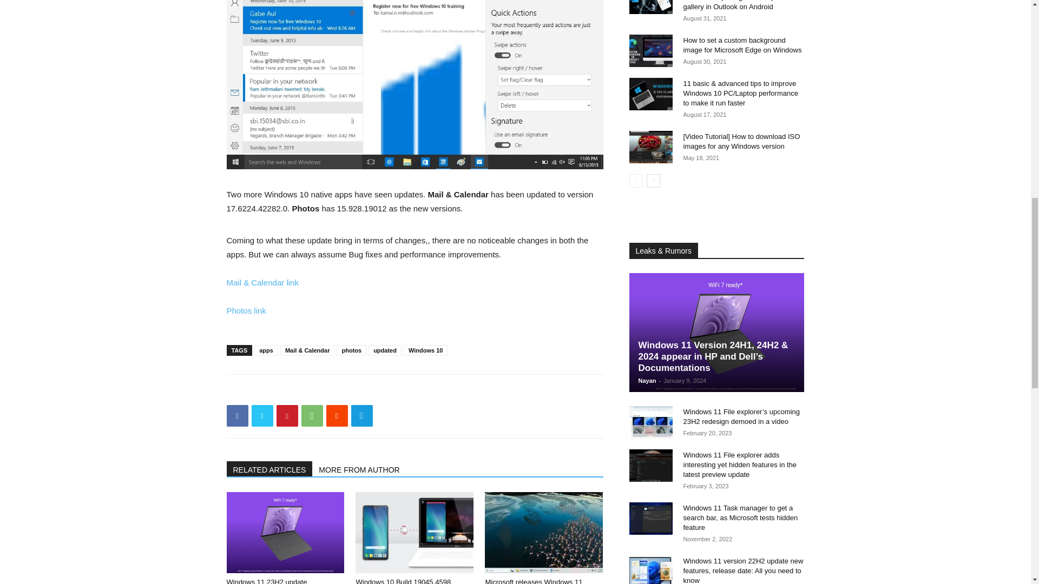  Describe the element at coordinates (307, 391) in the screenshot. I see `bottomFacebookLike` at that location.